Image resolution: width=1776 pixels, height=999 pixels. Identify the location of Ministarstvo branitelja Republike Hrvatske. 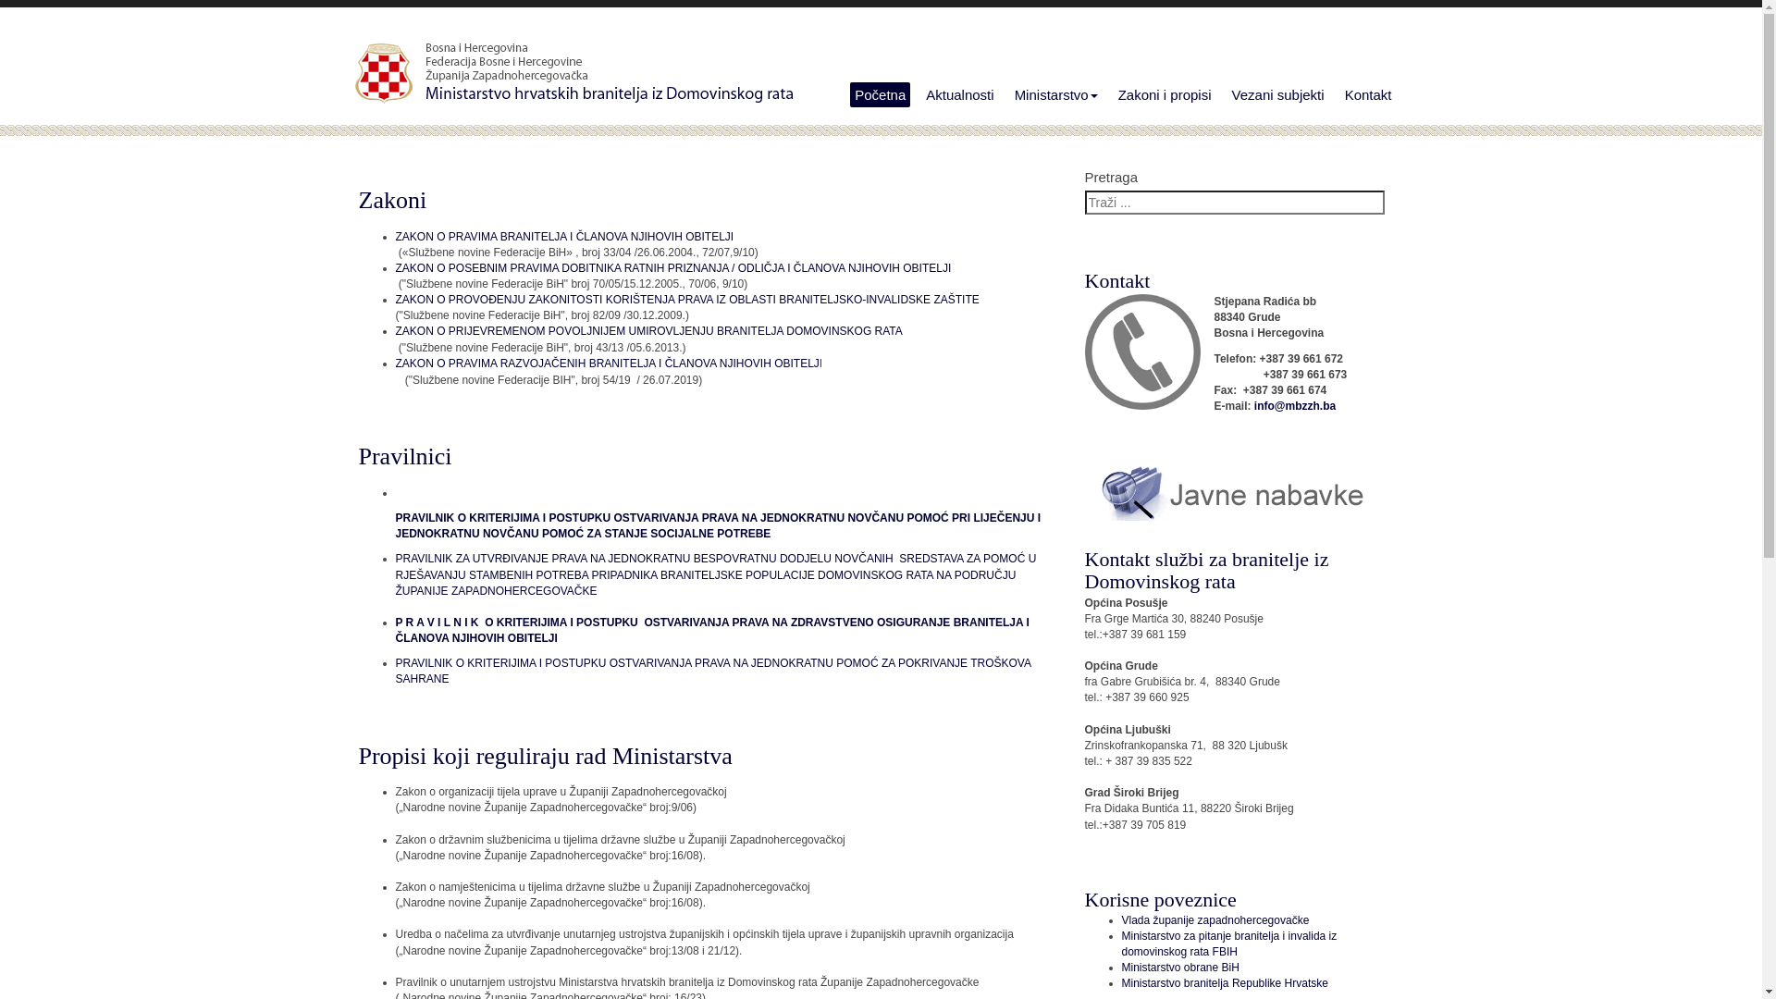
(1225, 983).